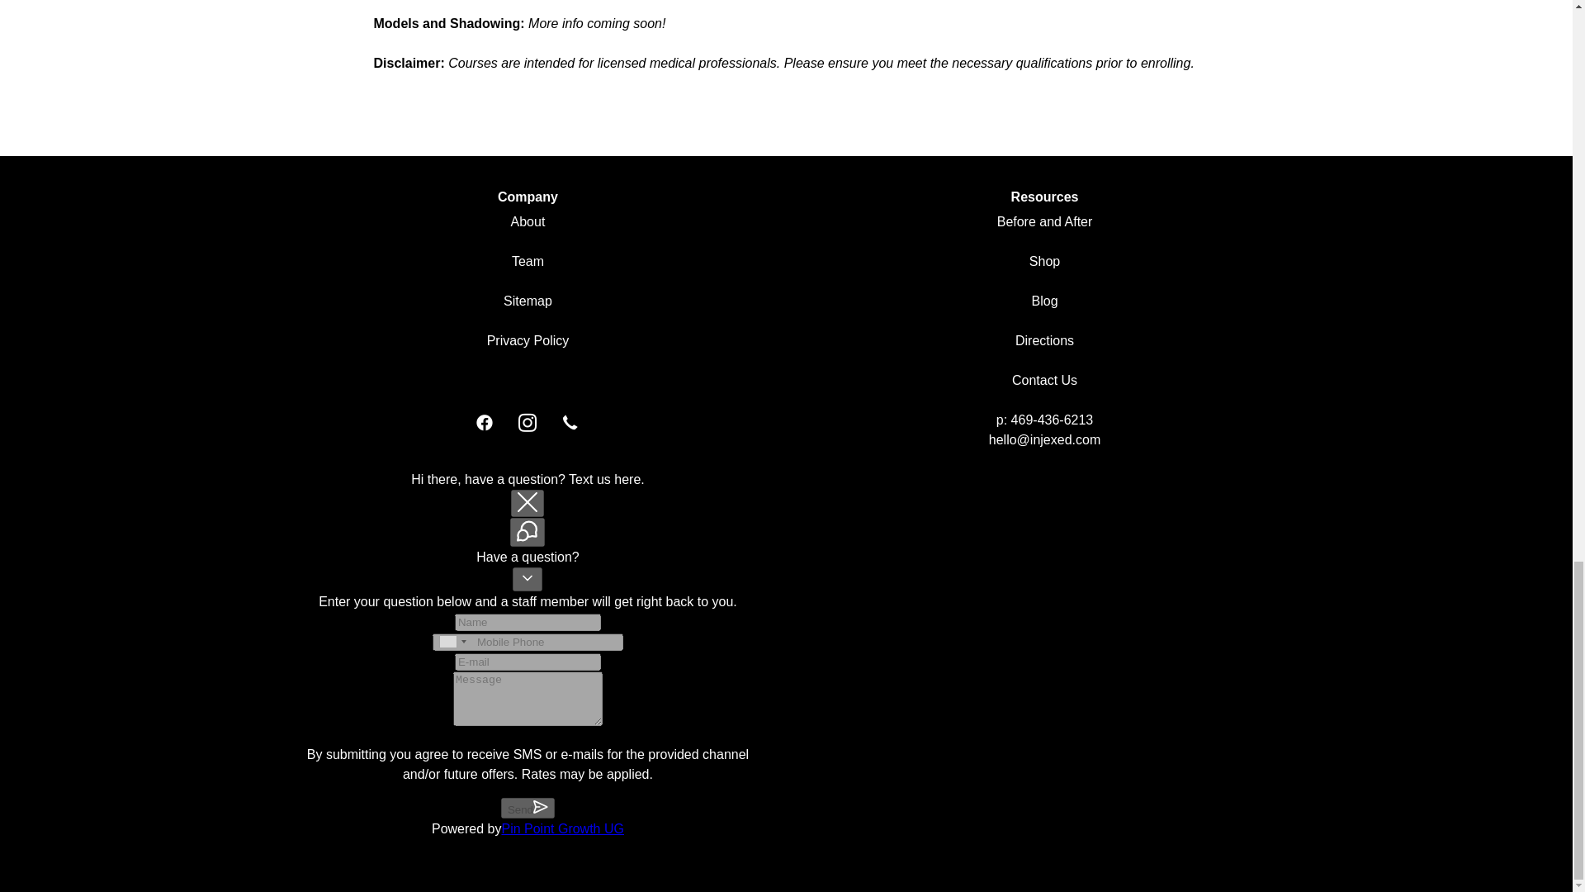  I want to click on Sitemap, so click(528, 301).